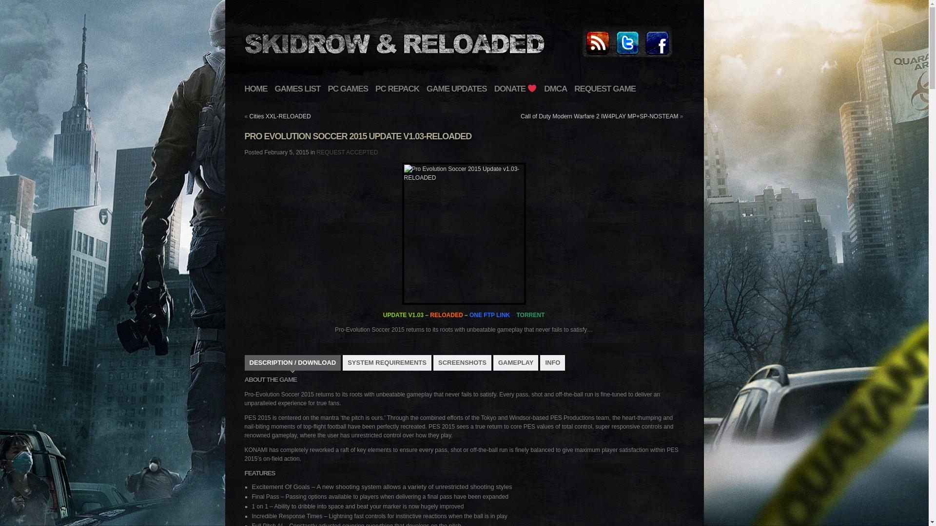 Image resolution: width=936 pixels, height=526 pixels. I want to click on REQUEST GAME, so click(604, 89).